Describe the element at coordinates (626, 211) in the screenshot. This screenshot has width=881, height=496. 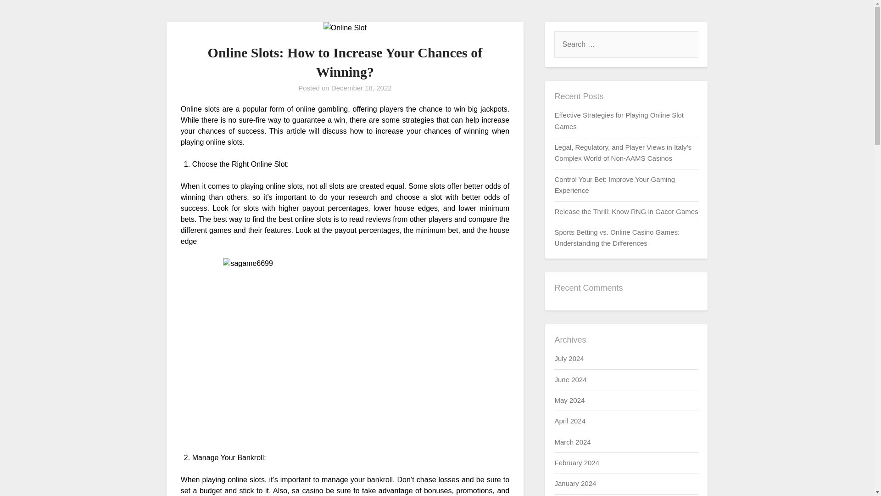
I see `Release the Thrill: Know RNG in Gacor Games` at that location.